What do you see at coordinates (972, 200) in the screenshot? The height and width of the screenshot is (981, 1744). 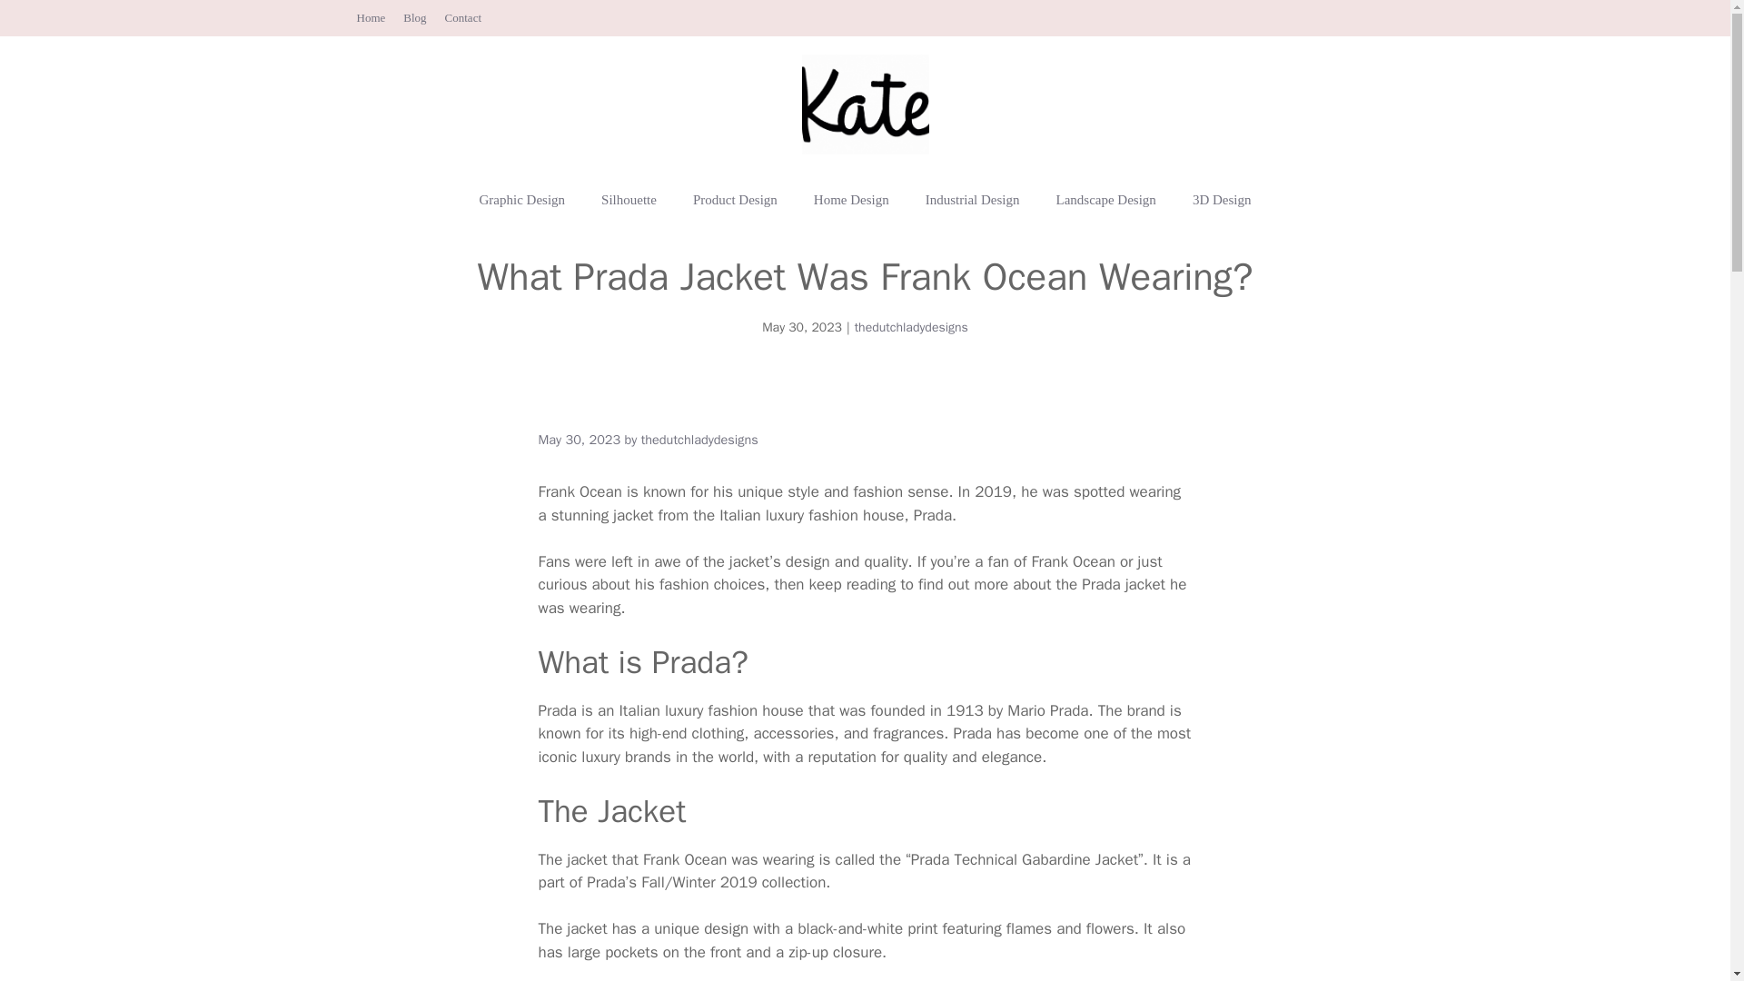 I see `Industrial Design` at bounding box center [972, 200].